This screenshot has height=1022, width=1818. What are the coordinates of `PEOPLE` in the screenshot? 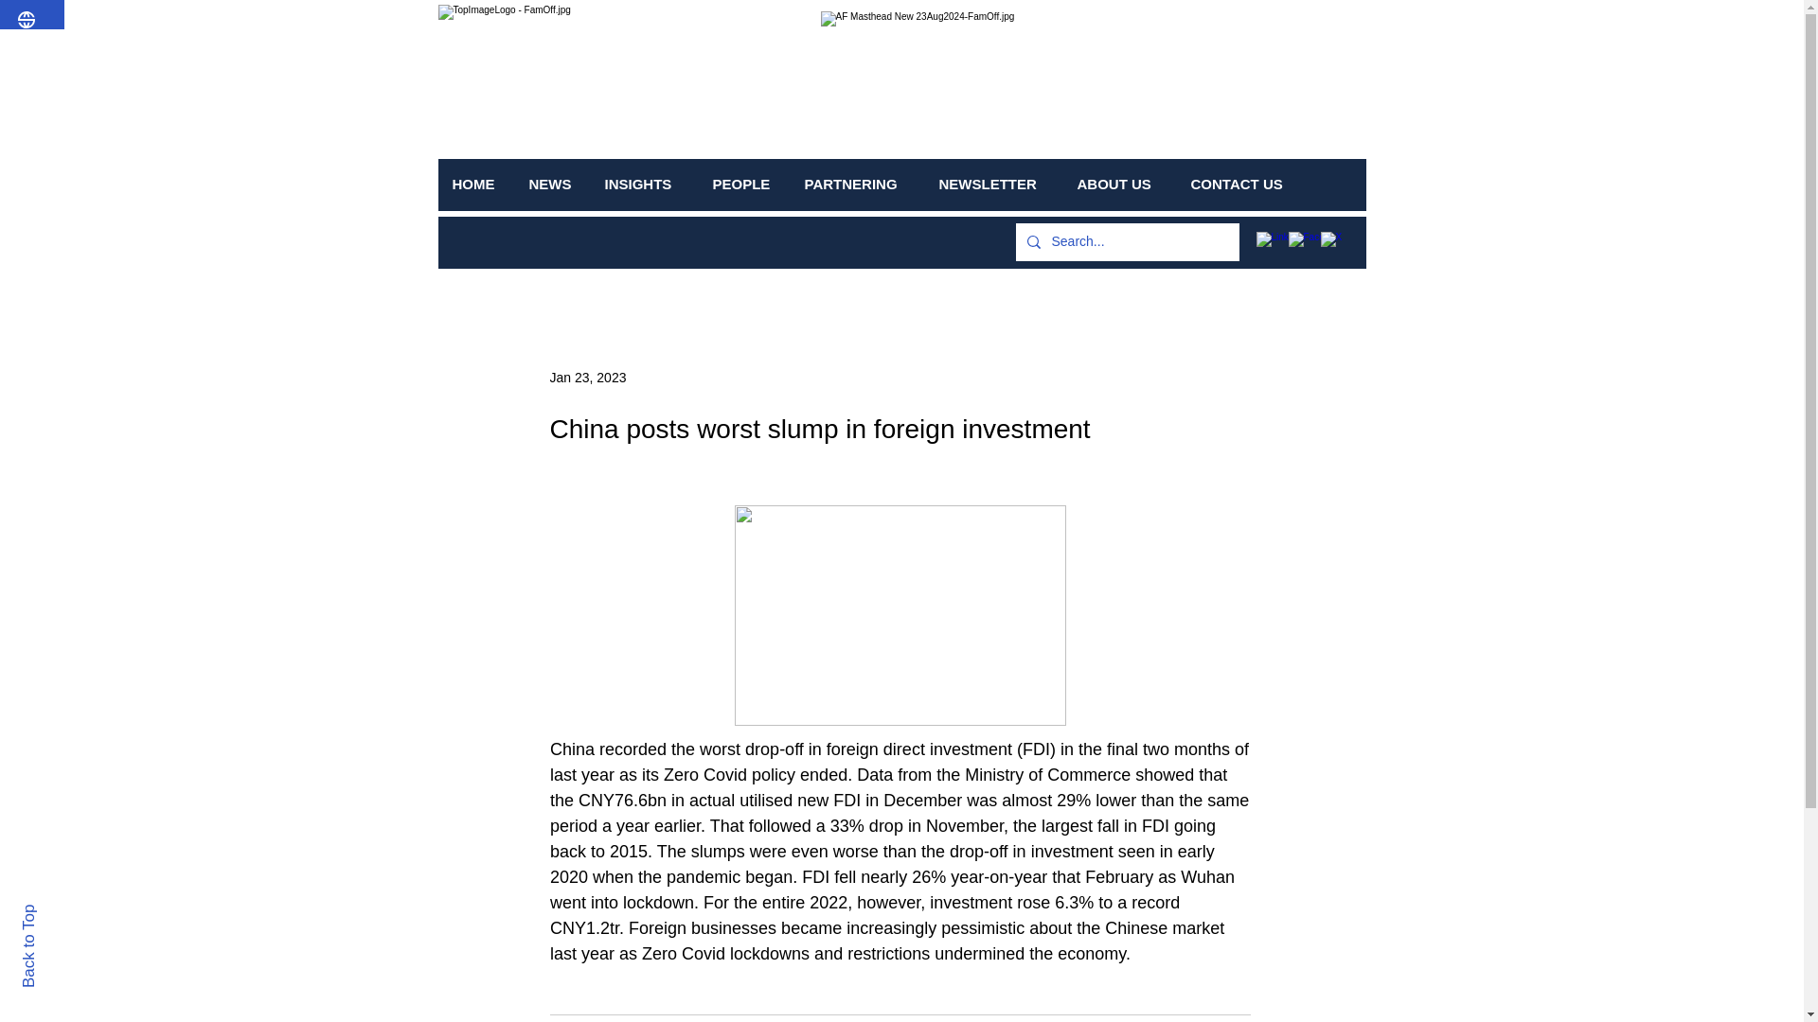 It's located at (744, 184).